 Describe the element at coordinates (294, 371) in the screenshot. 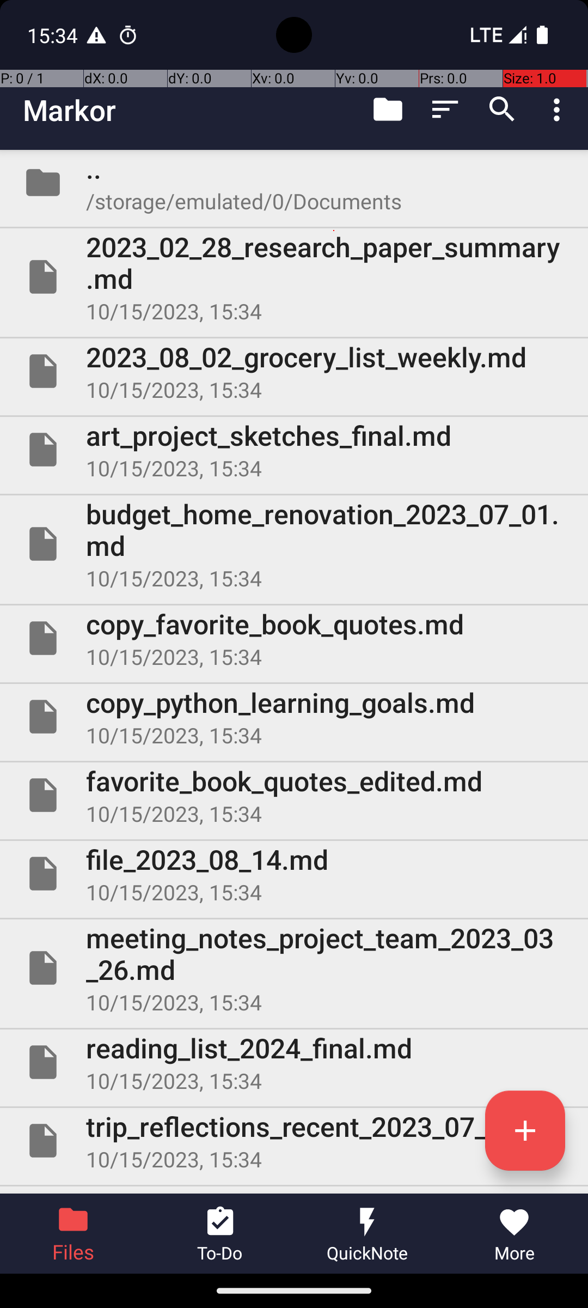

I see `File 2023_08_02_grocery_list_weekly.md ` at that location.